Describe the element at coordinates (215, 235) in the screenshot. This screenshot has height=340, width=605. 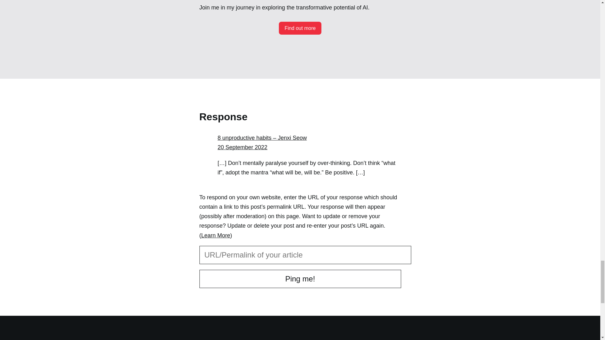
I see `Learn More` at that location.